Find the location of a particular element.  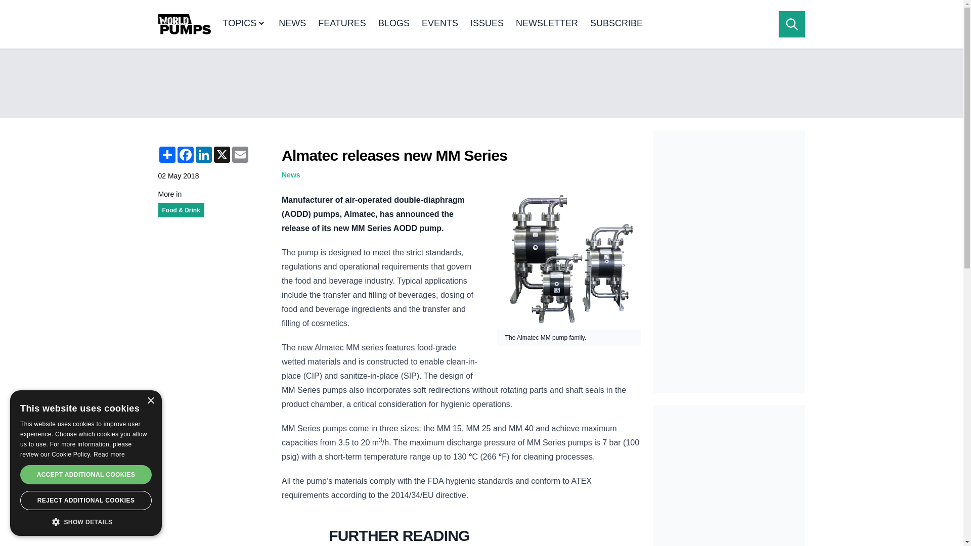

FEATURES is located at coordinates (342, 24).